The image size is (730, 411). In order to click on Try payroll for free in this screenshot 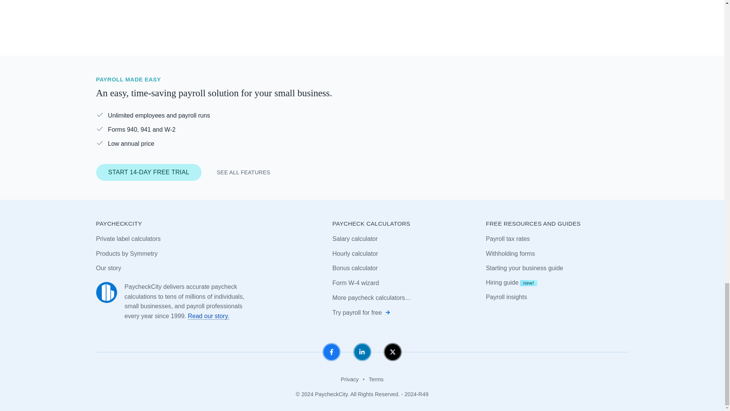, I will do `click(361, 312)`.